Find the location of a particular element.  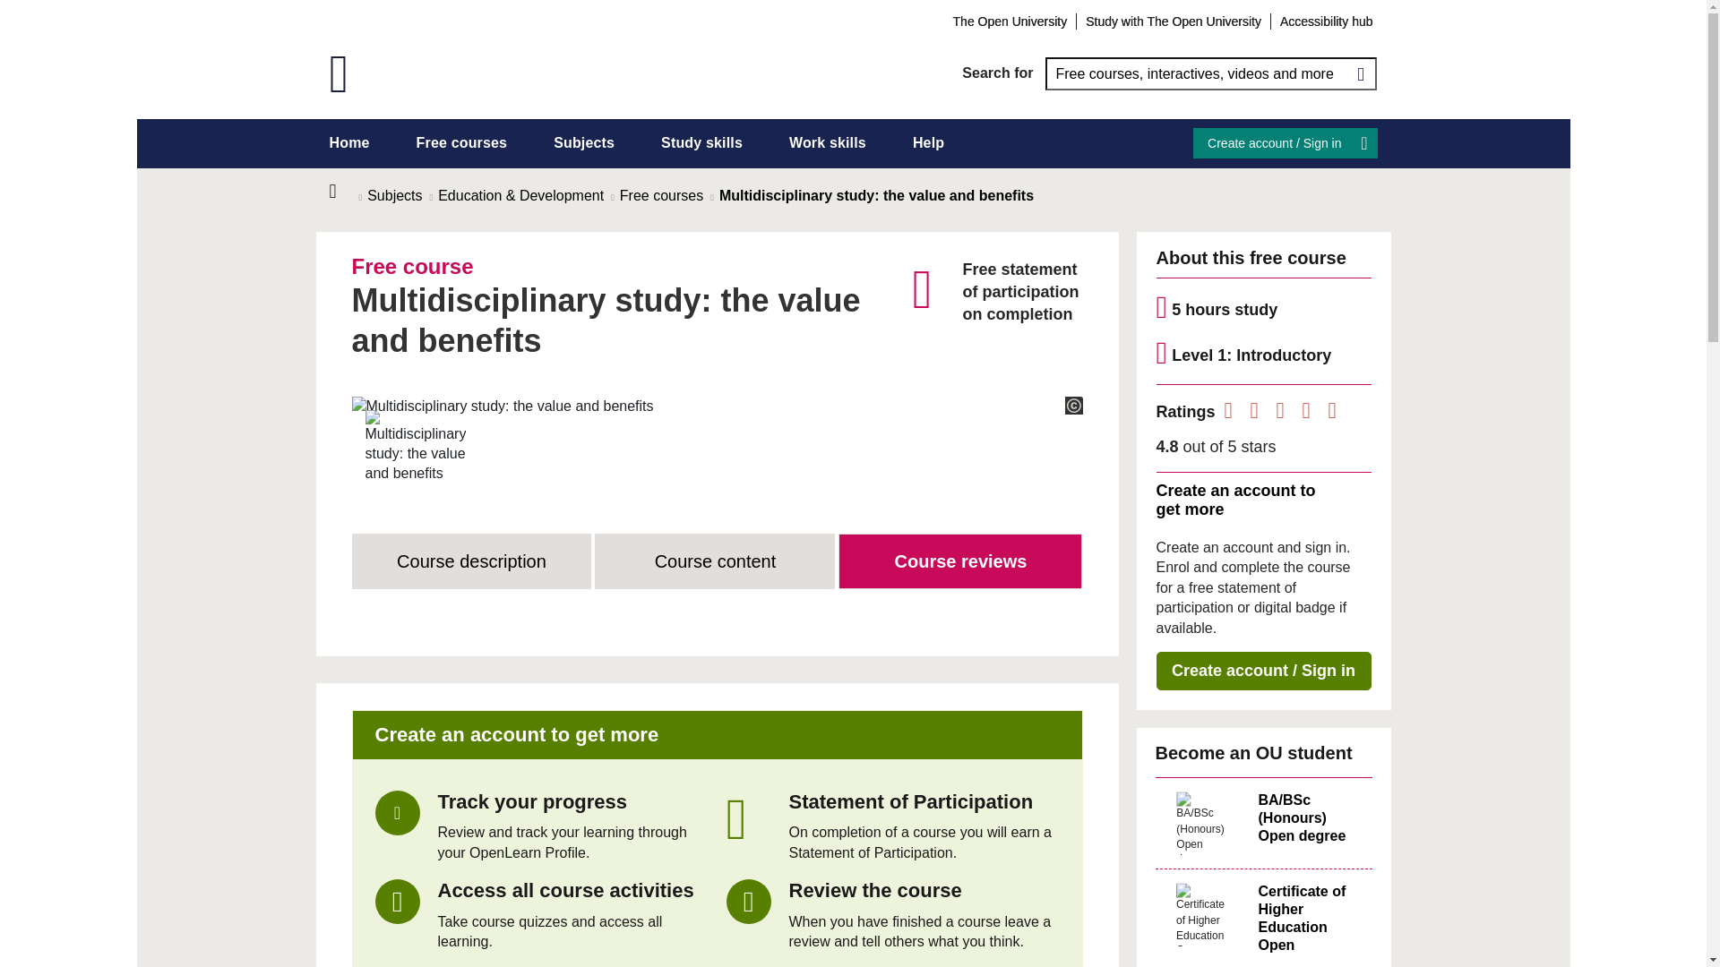

Course description is located at coordinates (471, 561).